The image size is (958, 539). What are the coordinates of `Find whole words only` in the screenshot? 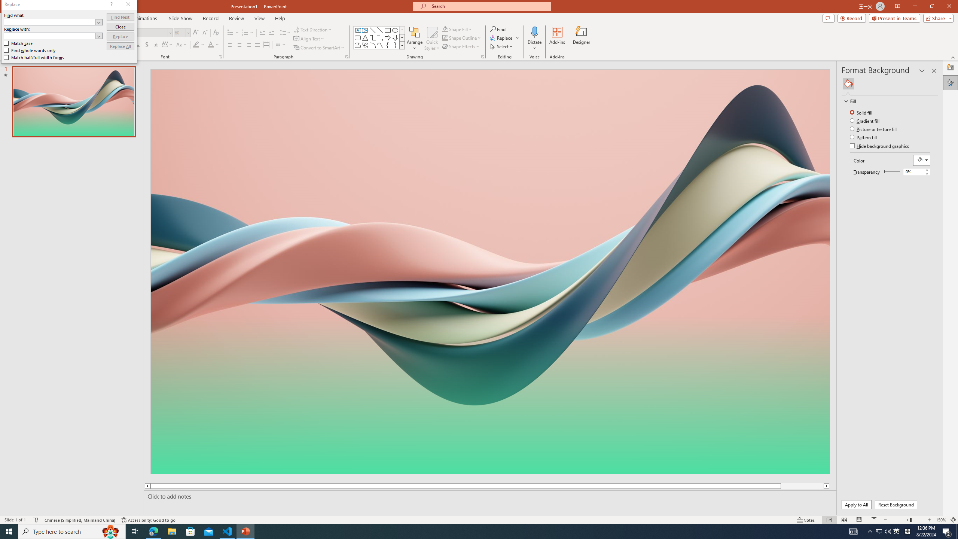 It's located at (30, 50).